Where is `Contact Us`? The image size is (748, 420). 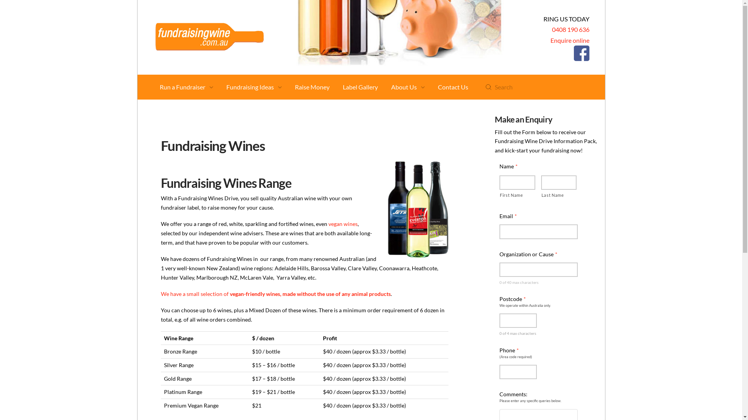 Contact Us is located at coordinates (453, 87).